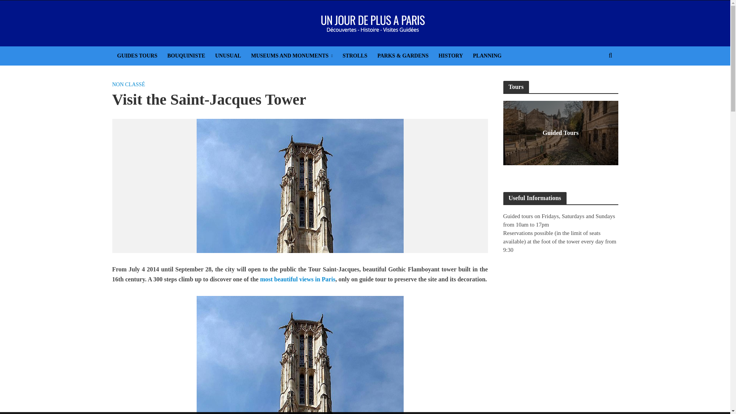  I want to click on Les plus belles vues de Paris, so click(297, 280).